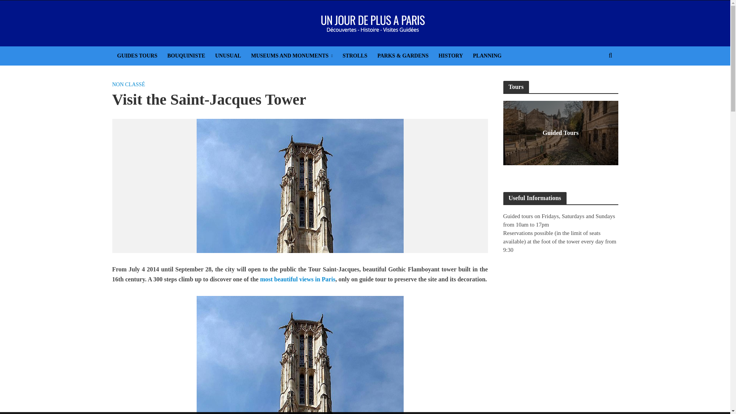  I want to click on Les plus belles vues de Paris, so click(297, 280).